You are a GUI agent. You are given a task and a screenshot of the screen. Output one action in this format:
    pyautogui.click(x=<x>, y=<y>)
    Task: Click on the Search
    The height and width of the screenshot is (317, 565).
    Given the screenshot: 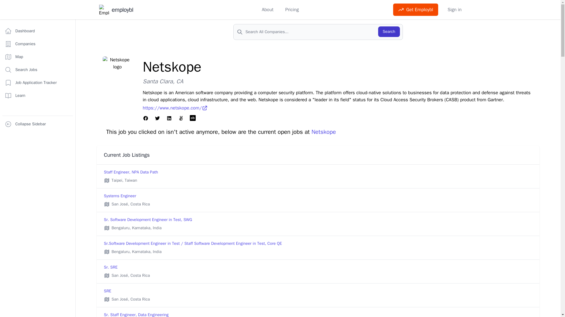 What is the action you would take?
    pyautogui.click(x=37, y=124)
    